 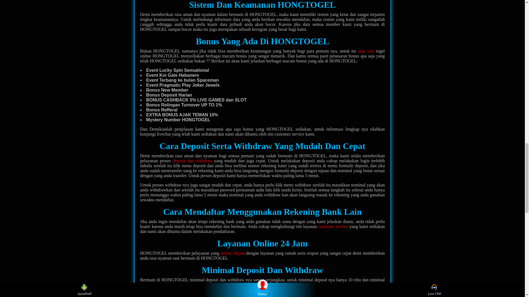 What do you see at coordinates (233, 253) in the screenshot?
I see `online 24 jam` at bounding box center [233, 253].